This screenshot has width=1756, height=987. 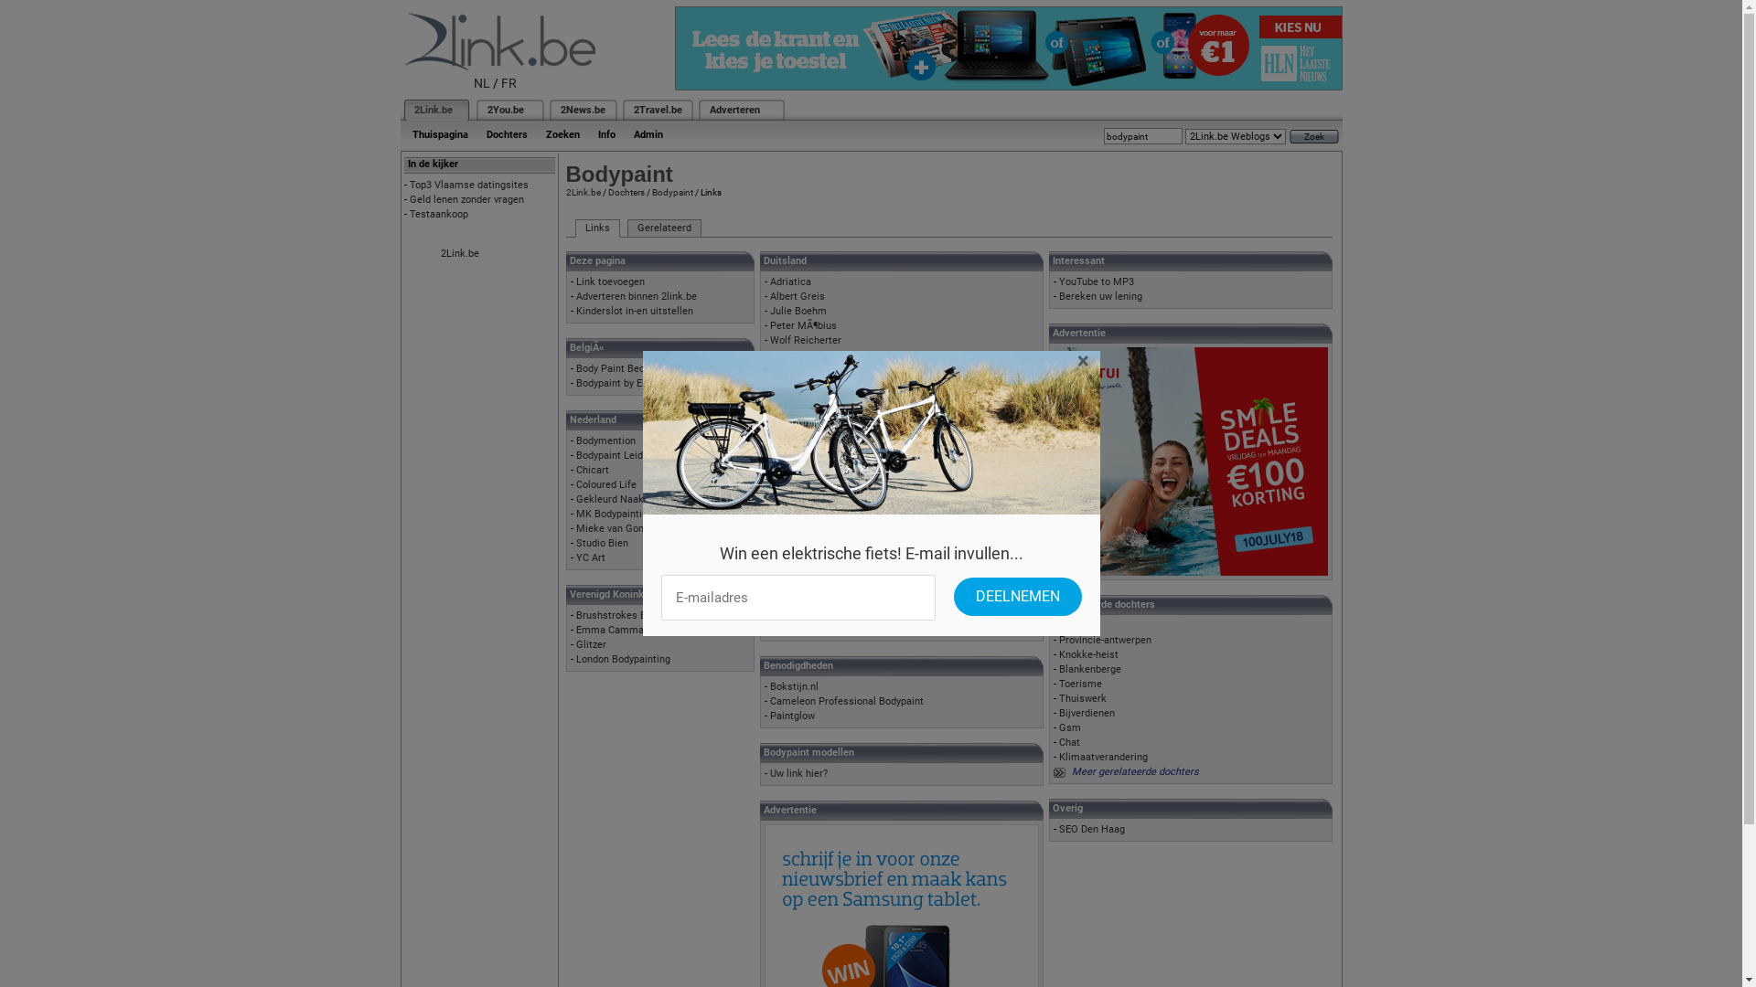 What do you see at coordinates (1314, 137) in the screenshot?
I see `Zoek` at bounding box center [1314, 137].